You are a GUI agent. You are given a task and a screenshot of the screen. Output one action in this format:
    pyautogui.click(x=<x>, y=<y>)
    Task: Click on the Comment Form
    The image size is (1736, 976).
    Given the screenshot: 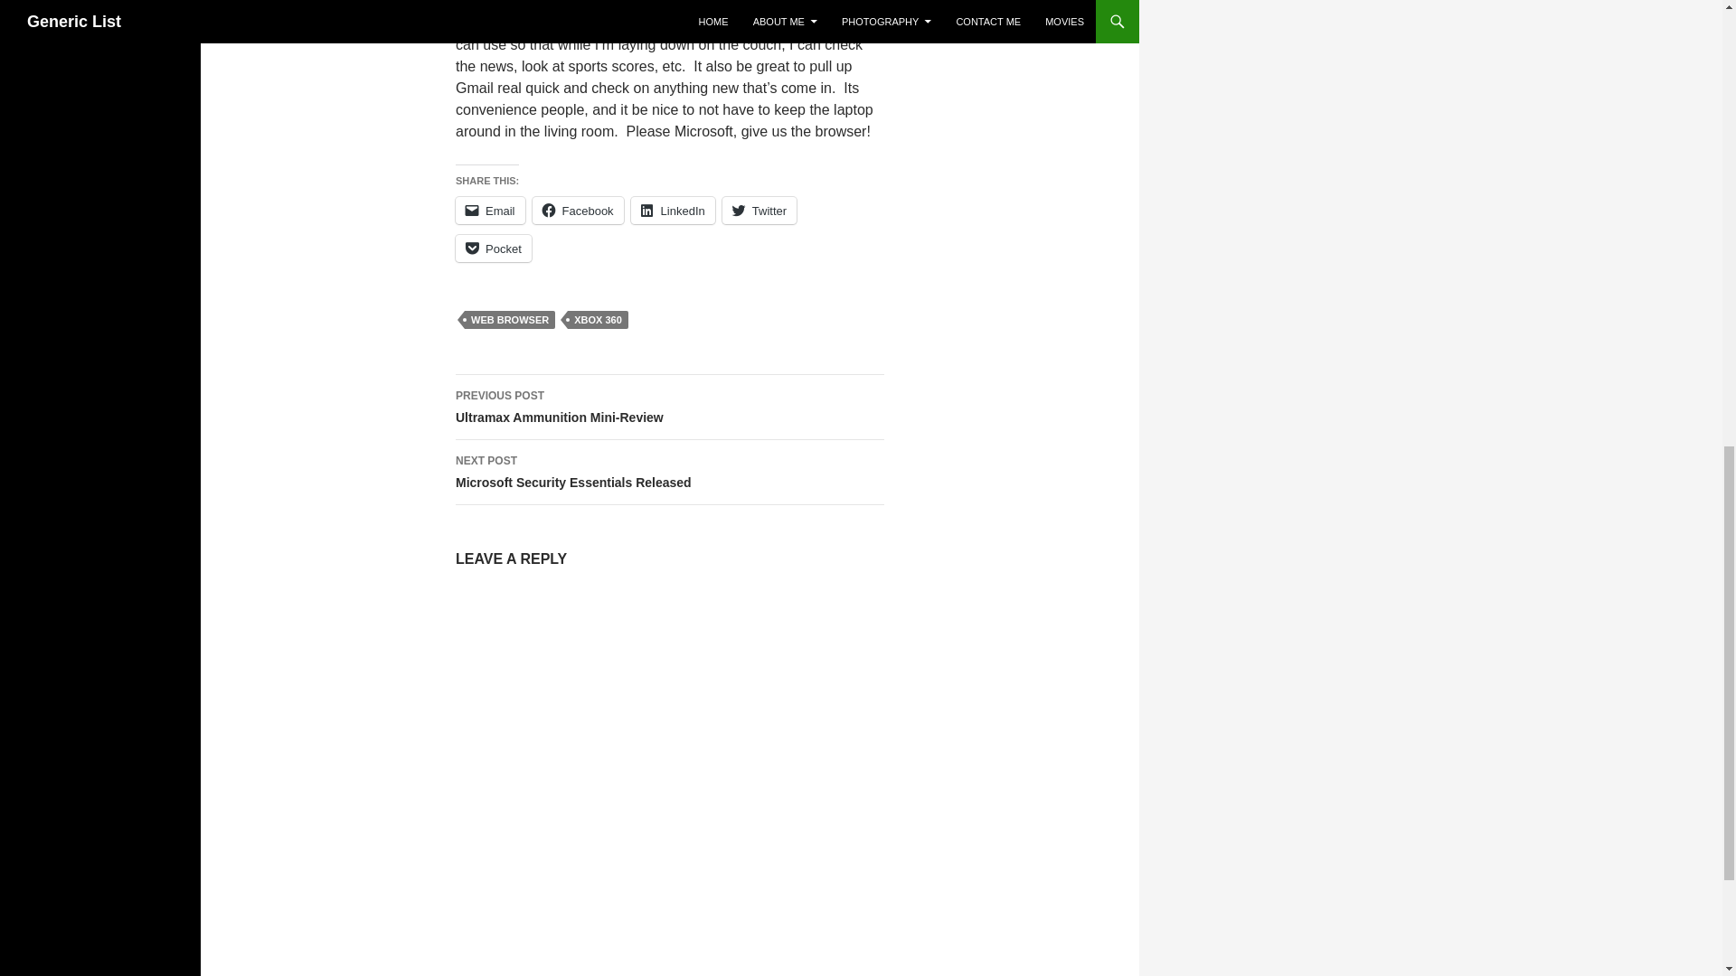 What is the action you would take?
    pyautogui.click(x=669, y=784)
    